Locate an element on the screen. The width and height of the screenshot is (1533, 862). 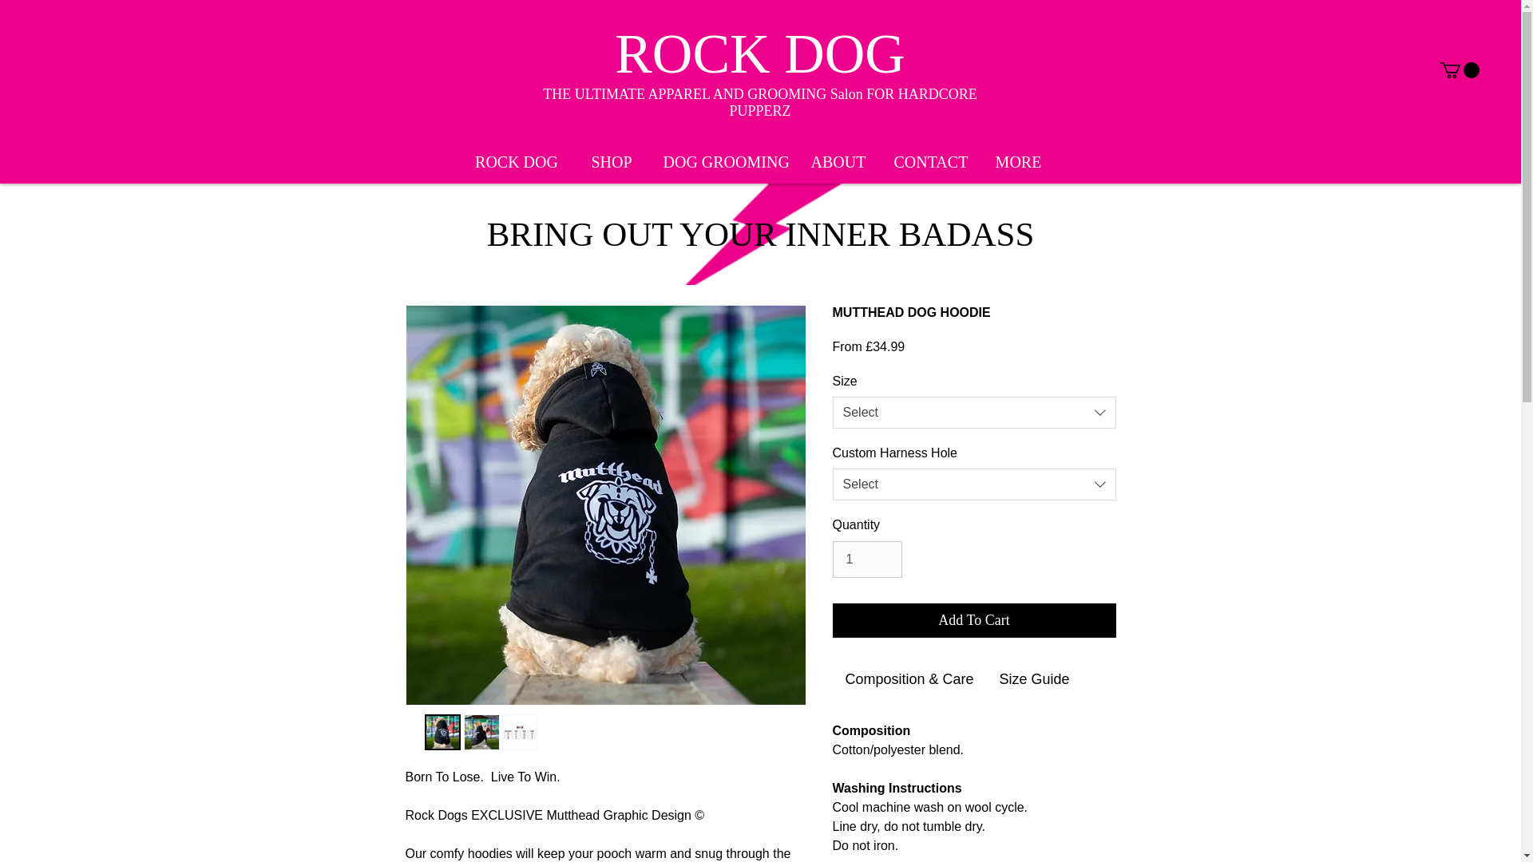
DOG GROOMING is located at coordinates (723, 161).